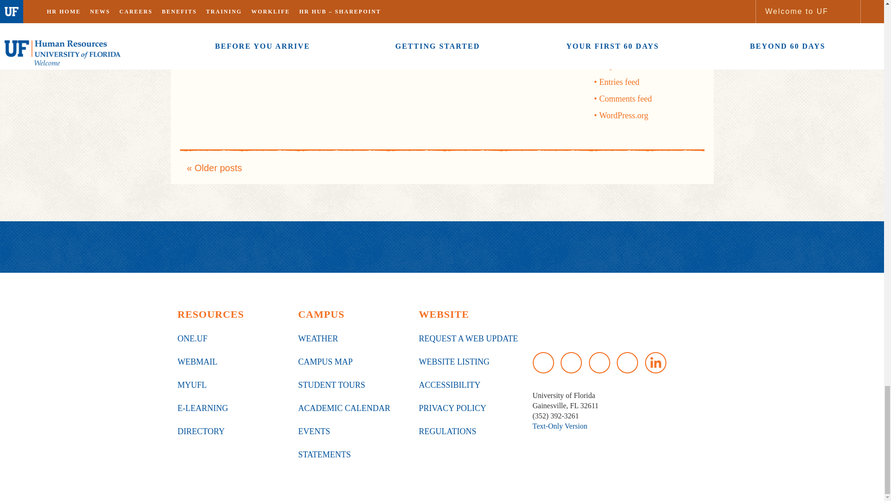 The height and width of the screenshot is (501, 891). Describe the element at coordinates (656, 363) in the screenshot. I see `LinkedIn` at that location.